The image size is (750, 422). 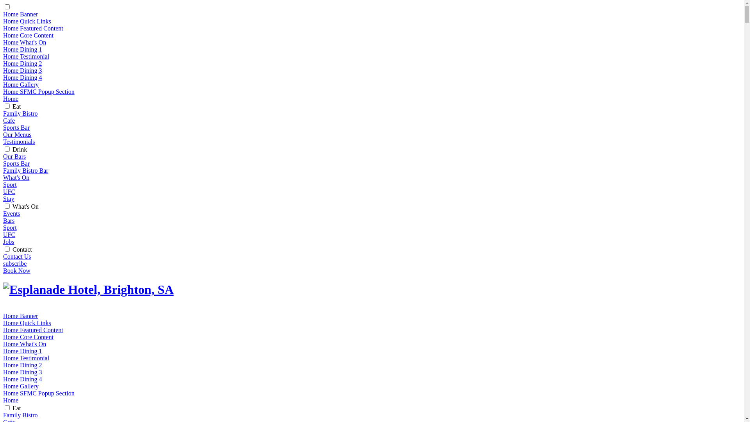 I want to click on Home Dining 1, so click(x=23, y=49).